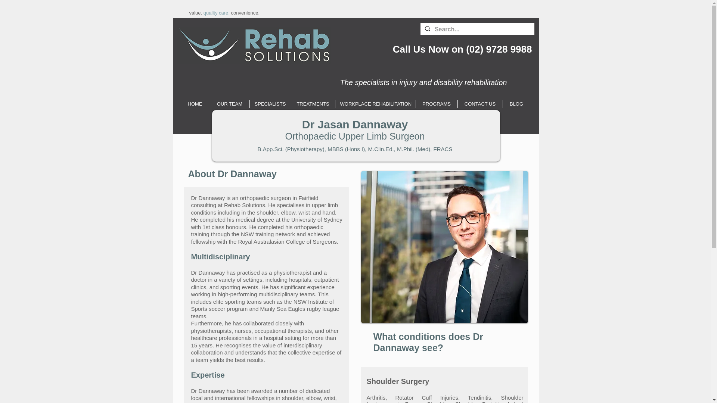 The width and height of the screenshot is (717, 403). Describe the element at coordinates (516, 104) in the screenshot. I see `BLOG` at that location.